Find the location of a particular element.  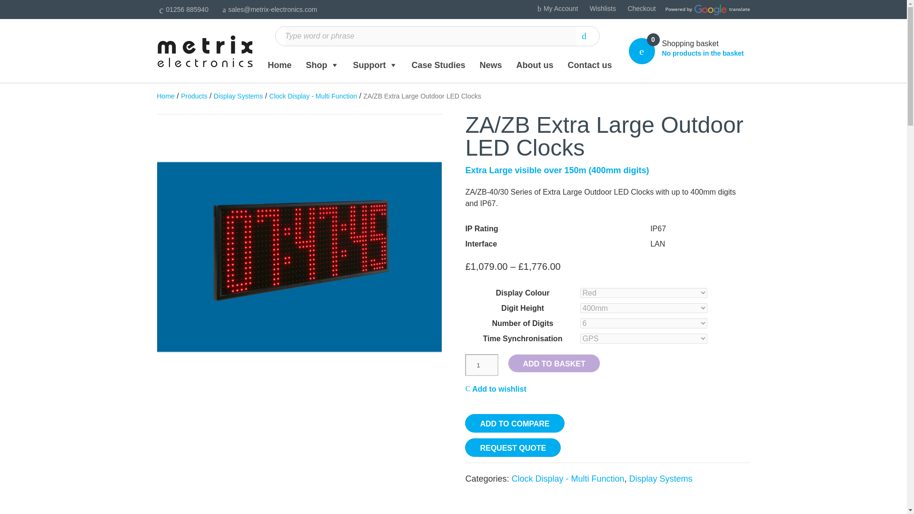

01256 885940 is located at coordinates (183, 10).